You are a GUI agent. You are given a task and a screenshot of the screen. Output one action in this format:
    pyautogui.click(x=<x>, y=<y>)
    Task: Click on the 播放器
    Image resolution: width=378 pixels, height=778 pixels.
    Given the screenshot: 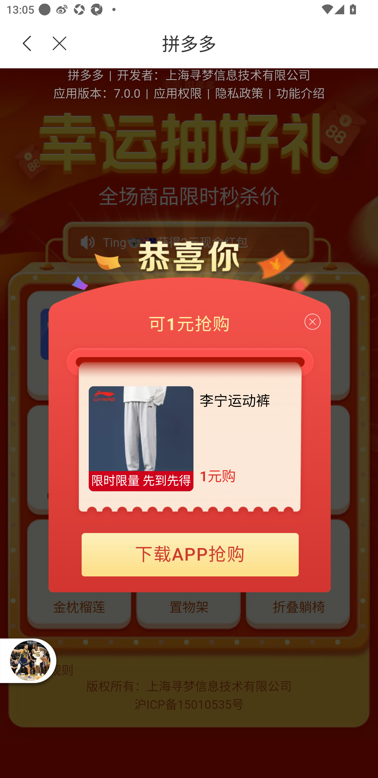 What is the action you would take?
    pyautogui.click(x=30, y=661)
    